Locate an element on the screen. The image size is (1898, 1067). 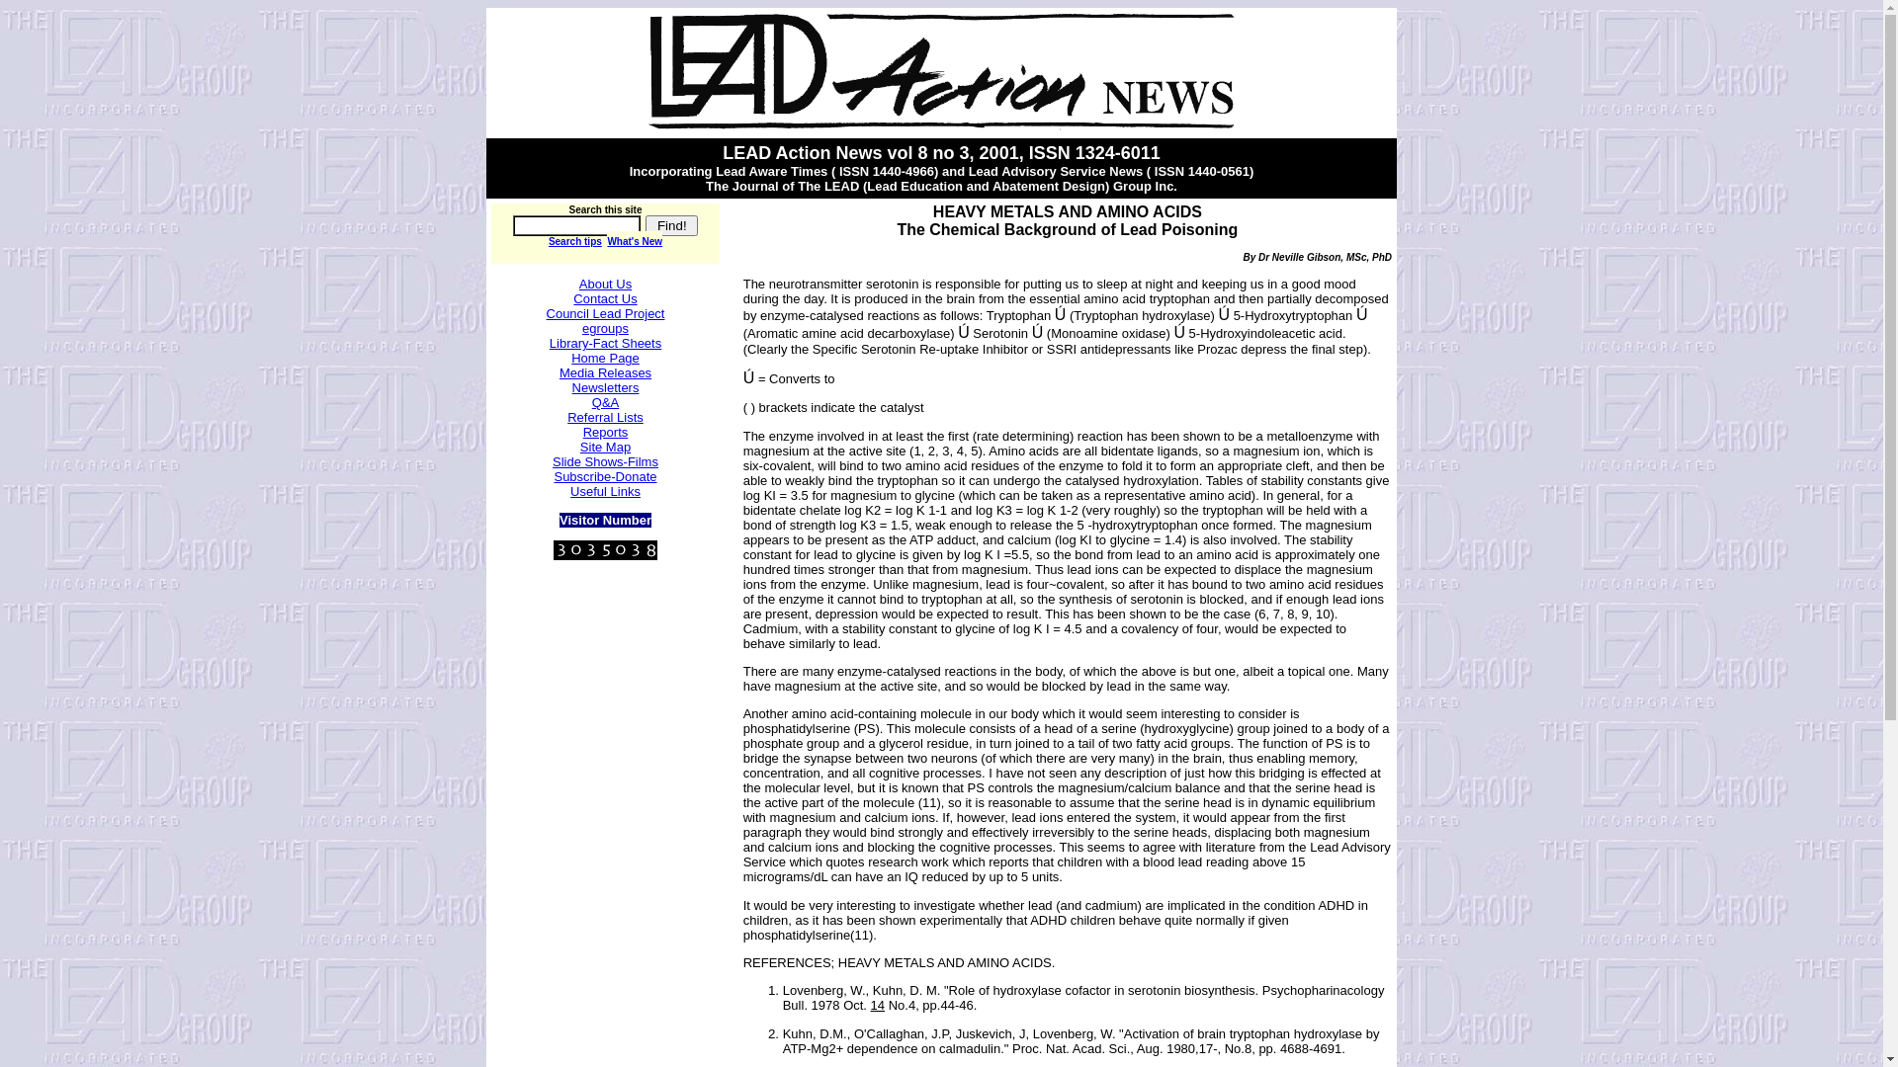
Useful Links is located at coordinates (605, 492).